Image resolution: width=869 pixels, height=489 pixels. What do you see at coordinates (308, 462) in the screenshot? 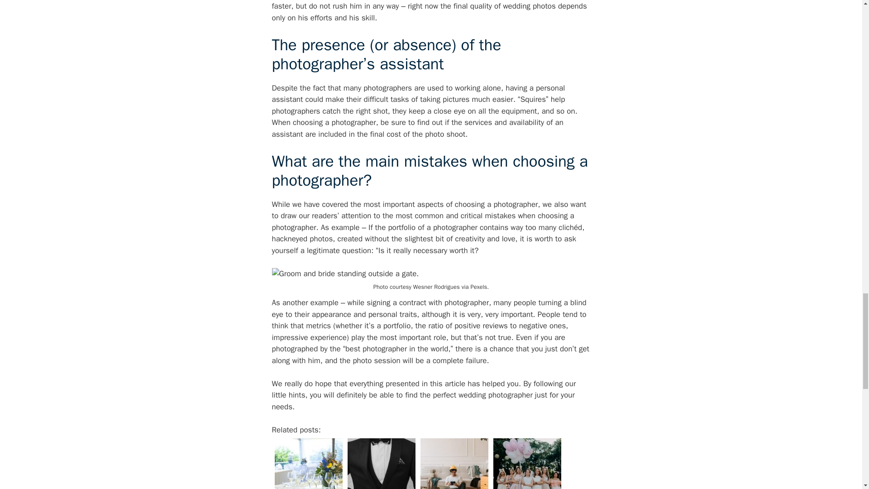
I see `How to Decorate a Wedding Table in a Refined and Elegant Way` at bounding box center [308, 462].